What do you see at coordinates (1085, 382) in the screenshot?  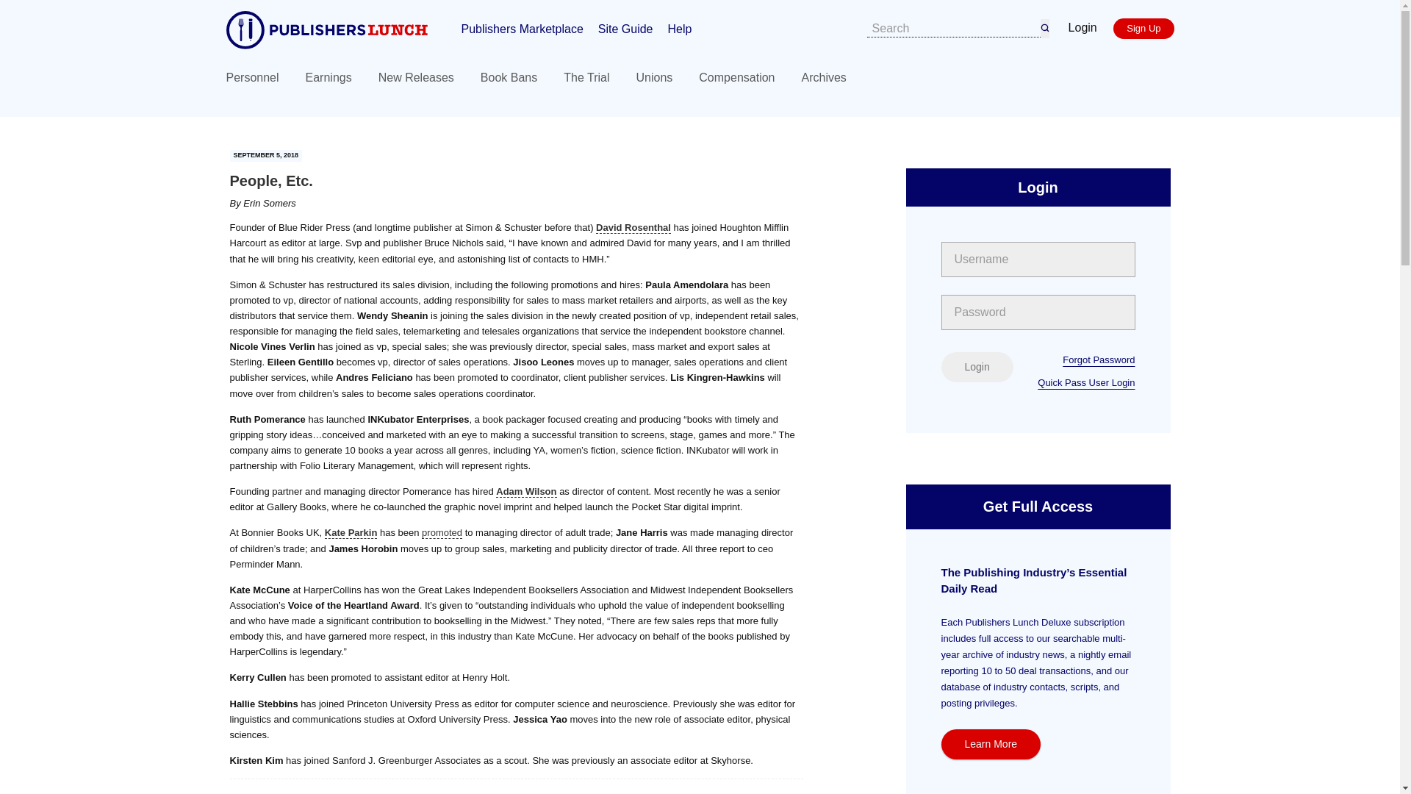 I see `Quick Pass User Login` at bounding box center [1085, 382].